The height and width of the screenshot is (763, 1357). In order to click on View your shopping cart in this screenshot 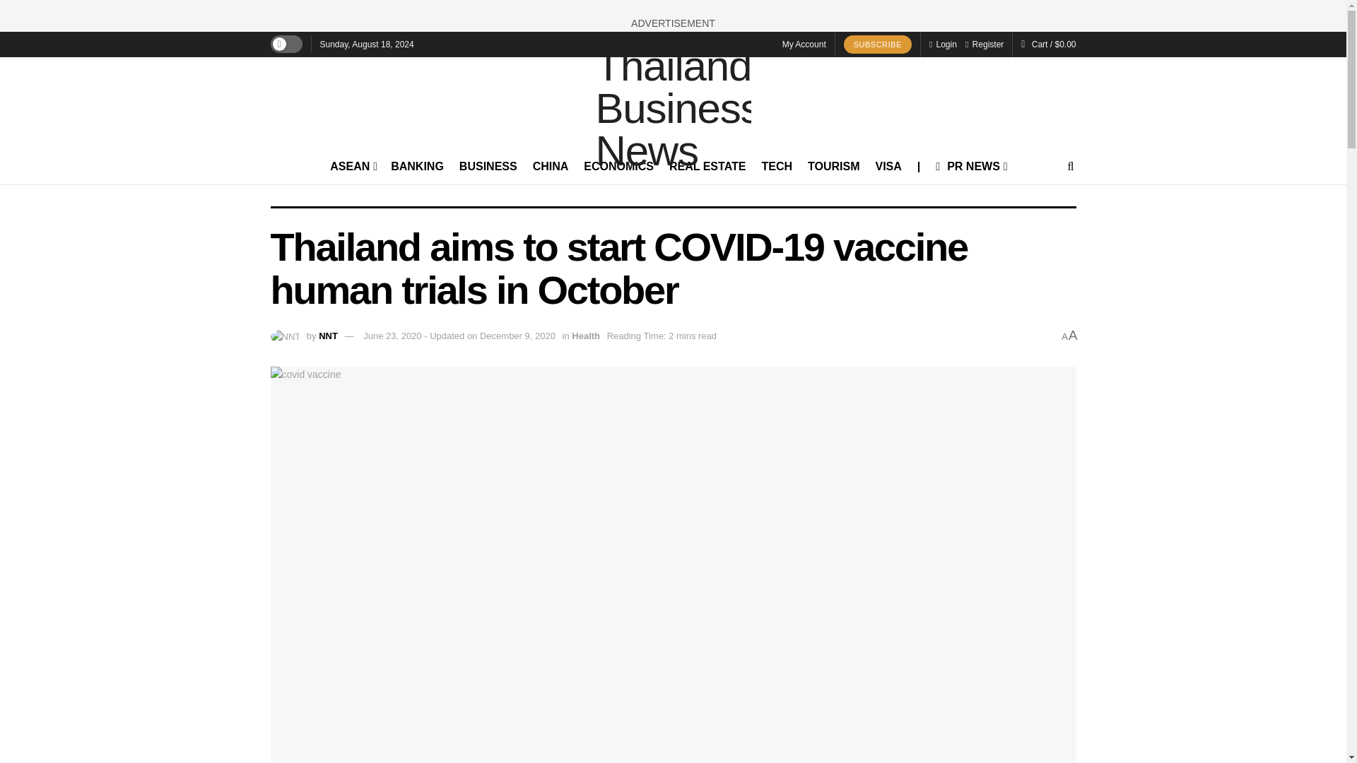, I will do `click(1053, 45)`.